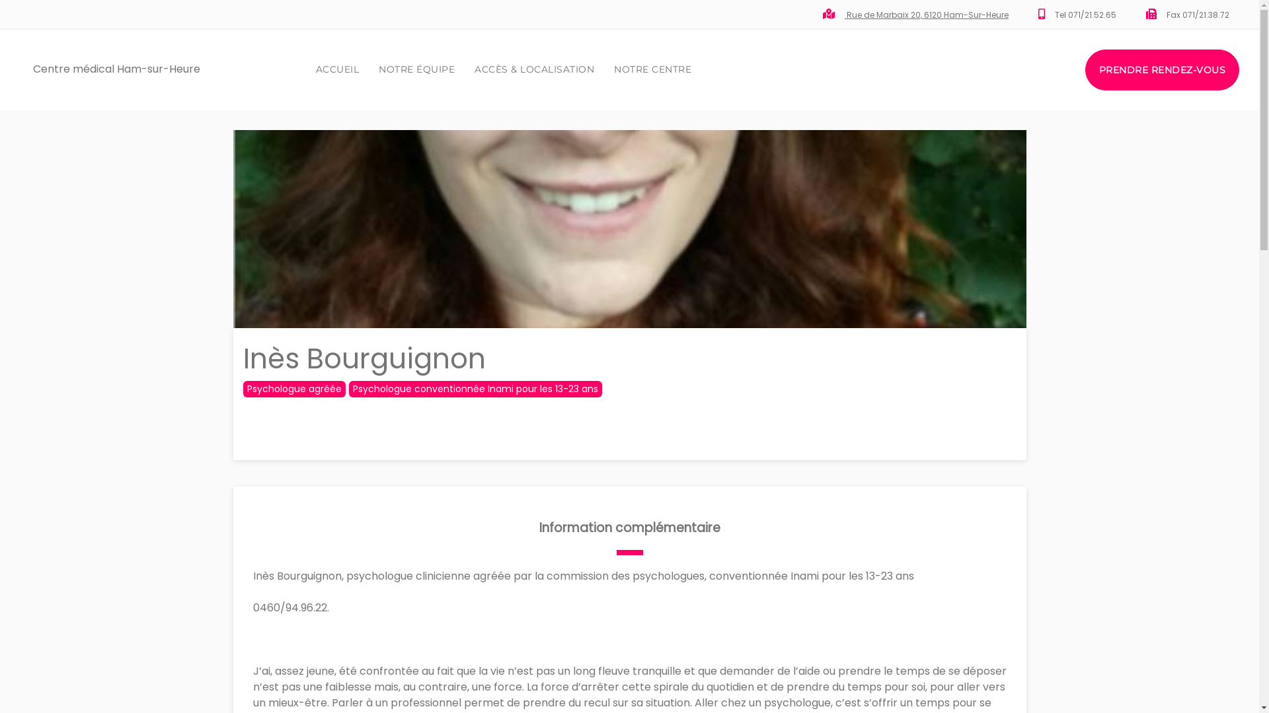  Describe the element at coordinates (1162, 70) in the screenshot. I see `PRENDRE RENDEZ-VOUS` at that location.